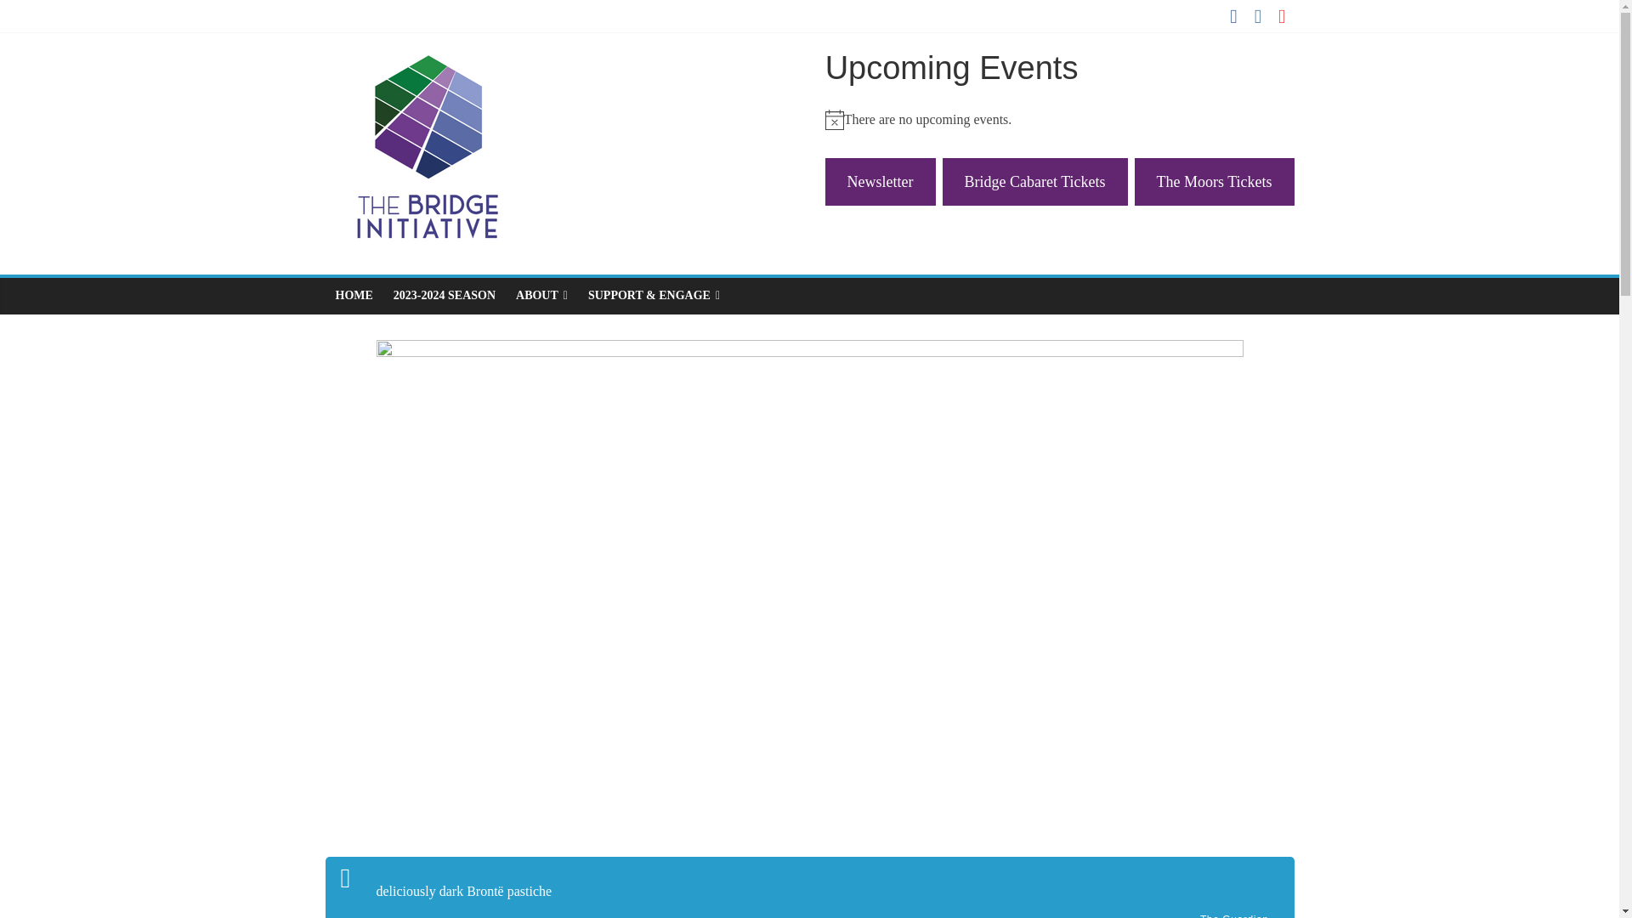 This screenshot has width=1632, height=918. What do you see at coordinates (354, 296) in the screenshot?
I see `HOME` at bounding box center [354, 296].